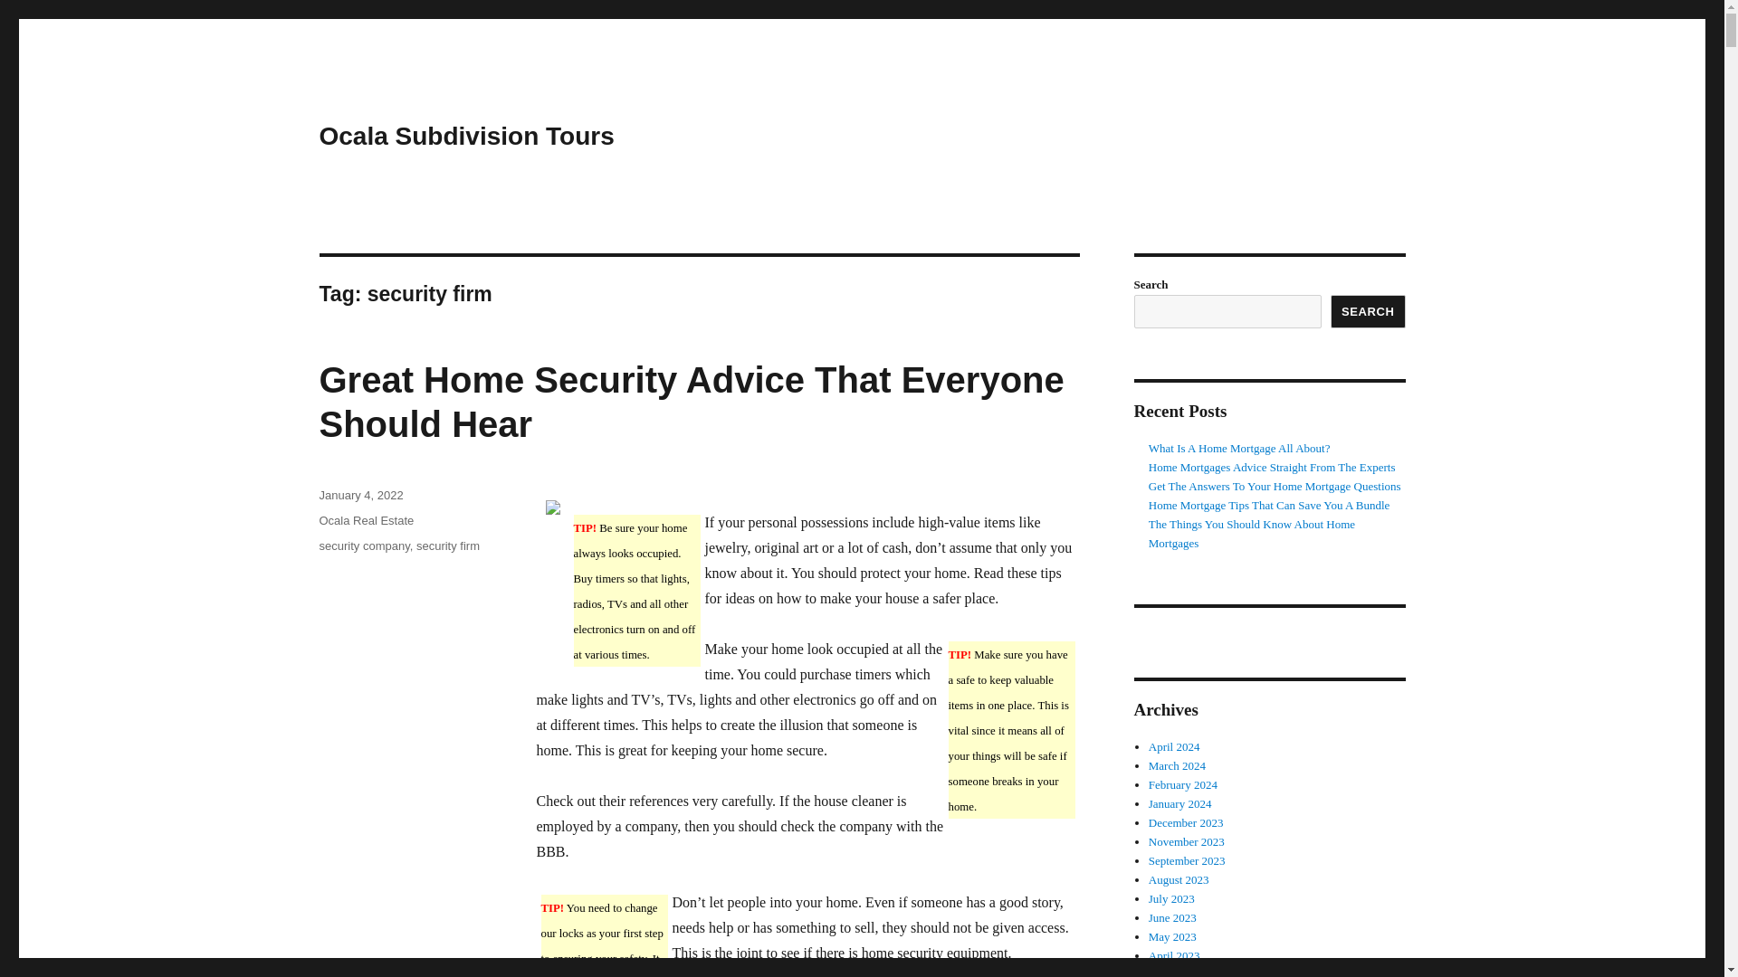 The height and width of the screenshot is (977, 1738). Describe the element at coordinates (691, 402) in the screenshot. I see `Great Home Security Advice That Everyone Should Hear` at that location.